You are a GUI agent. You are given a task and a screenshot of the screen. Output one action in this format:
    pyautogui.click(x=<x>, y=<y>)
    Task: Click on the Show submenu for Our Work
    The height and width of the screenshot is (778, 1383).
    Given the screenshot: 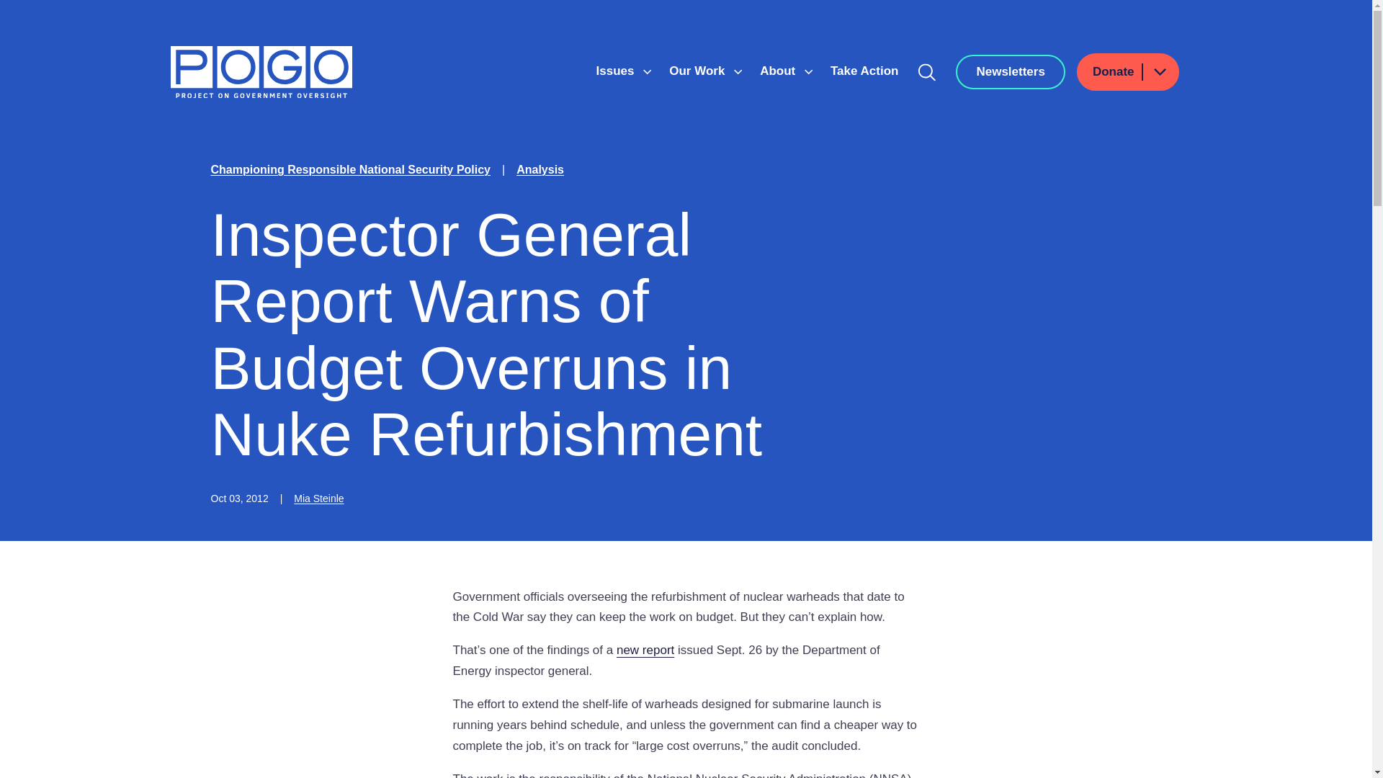 What is the action you would take?
    pyautogui.click(x=738, y=72)
    